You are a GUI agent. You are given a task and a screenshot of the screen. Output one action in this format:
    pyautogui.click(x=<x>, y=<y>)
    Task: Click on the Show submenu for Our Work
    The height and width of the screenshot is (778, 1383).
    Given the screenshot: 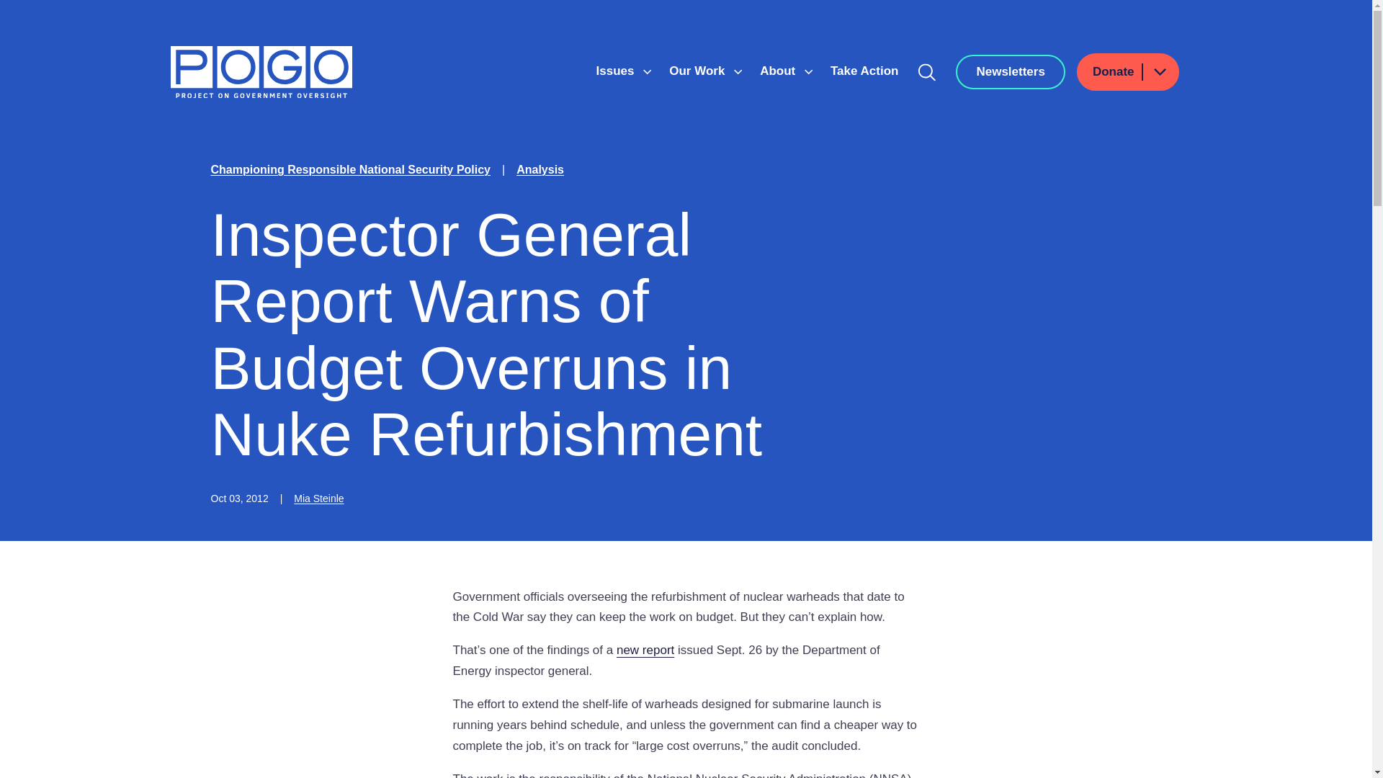 What is the action you would take?
    pyautogui.click(x=738, y=72)
    